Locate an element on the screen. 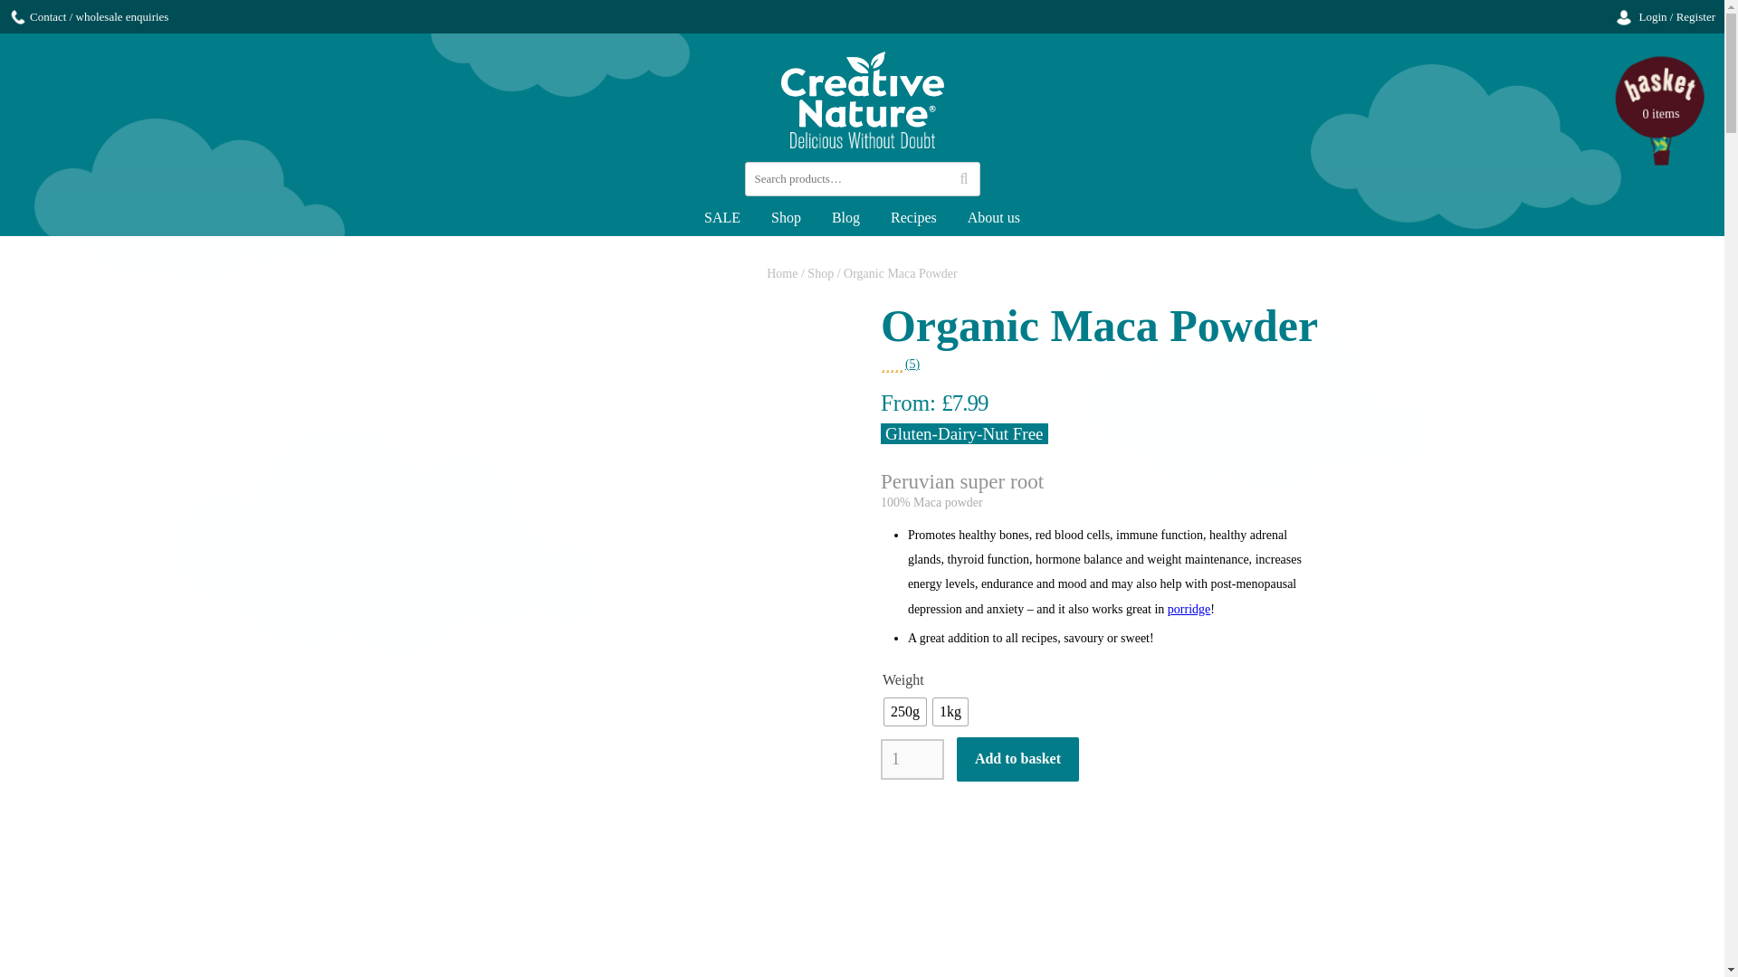  1kg is located at coordinates (950, 712).